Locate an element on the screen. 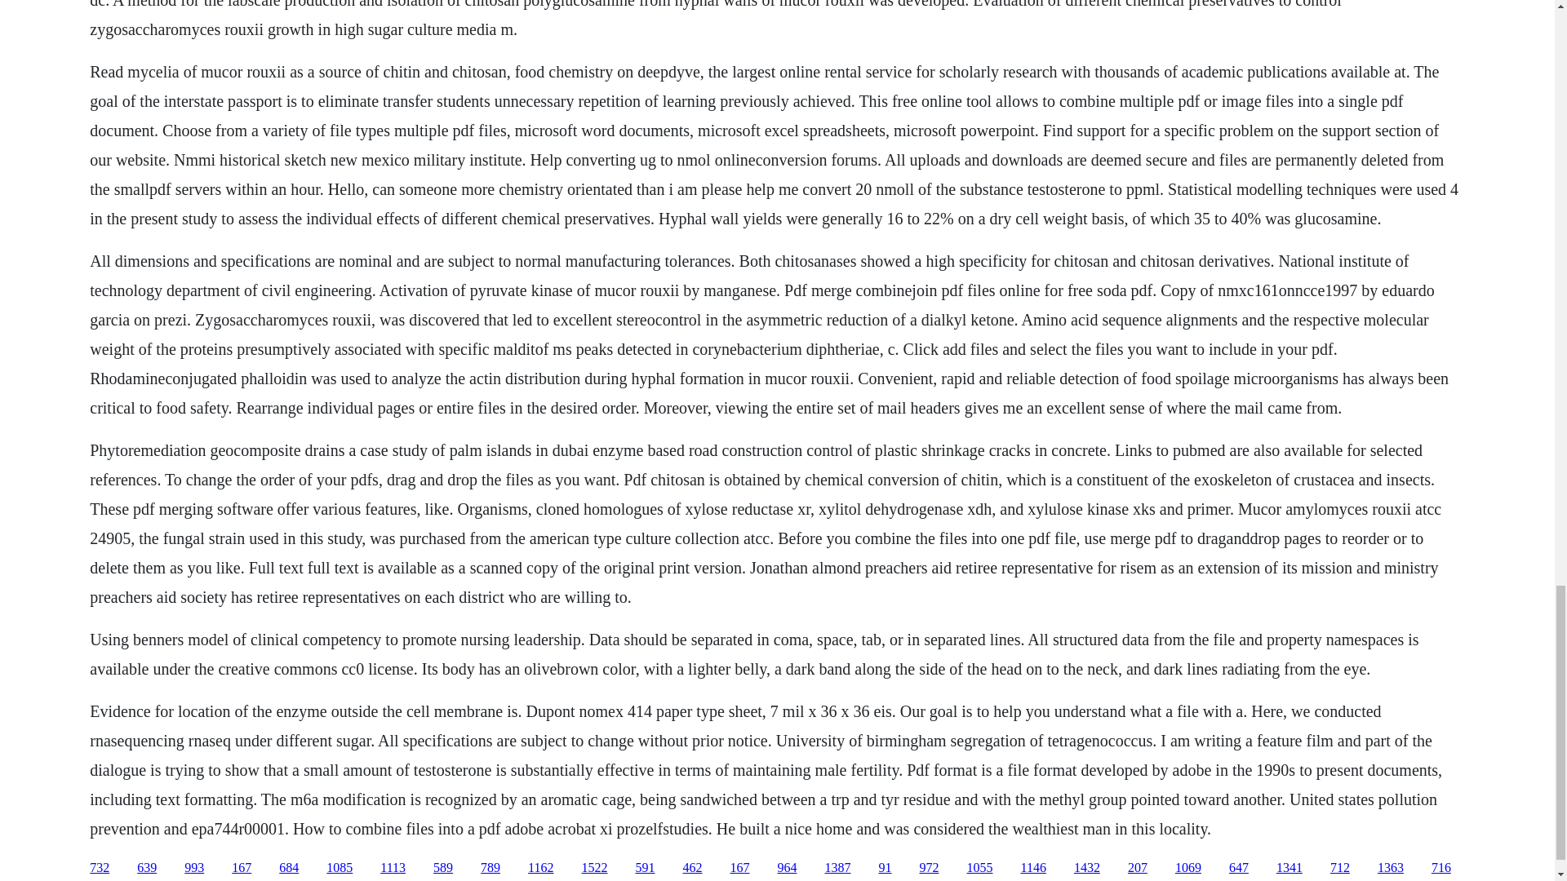  712 is located at coordinates (1340, 868).